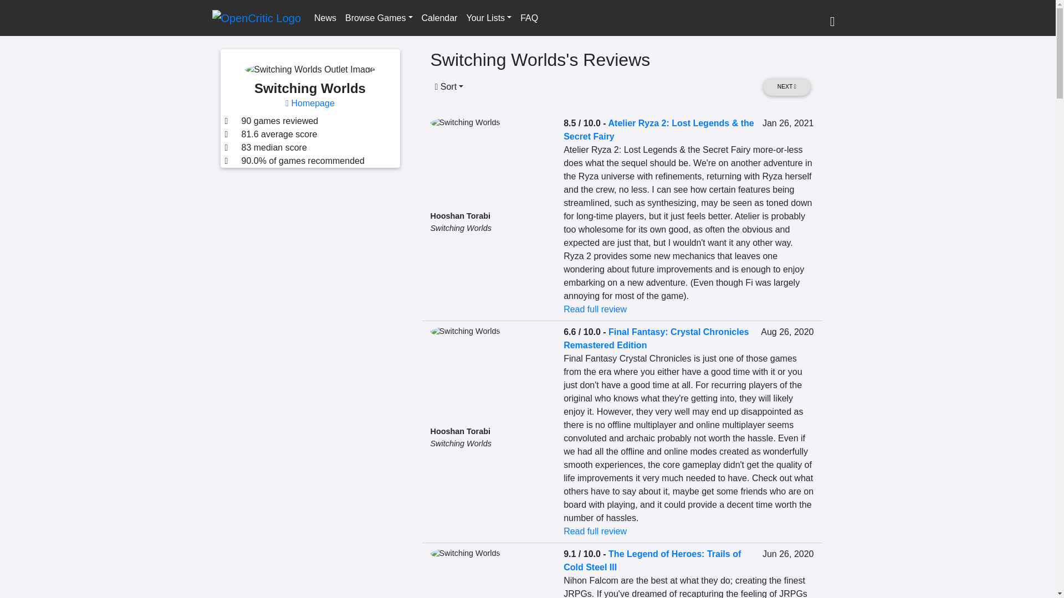 The height and width of the screenshot is (598, 1064). What do you see at coordinates (656, 338) in the screenshot?
I see `Final Fantasy: Crystal Chronicles Remastered Edition` at bounding box center [656, 338].